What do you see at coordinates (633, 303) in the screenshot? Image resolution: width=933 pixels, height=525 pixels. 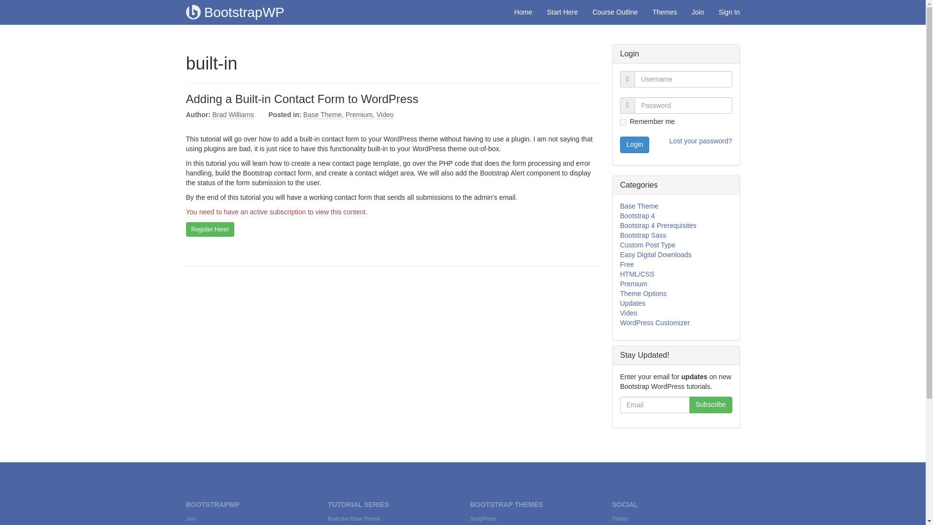 I see `Updates` at bounding box center [633, 303].